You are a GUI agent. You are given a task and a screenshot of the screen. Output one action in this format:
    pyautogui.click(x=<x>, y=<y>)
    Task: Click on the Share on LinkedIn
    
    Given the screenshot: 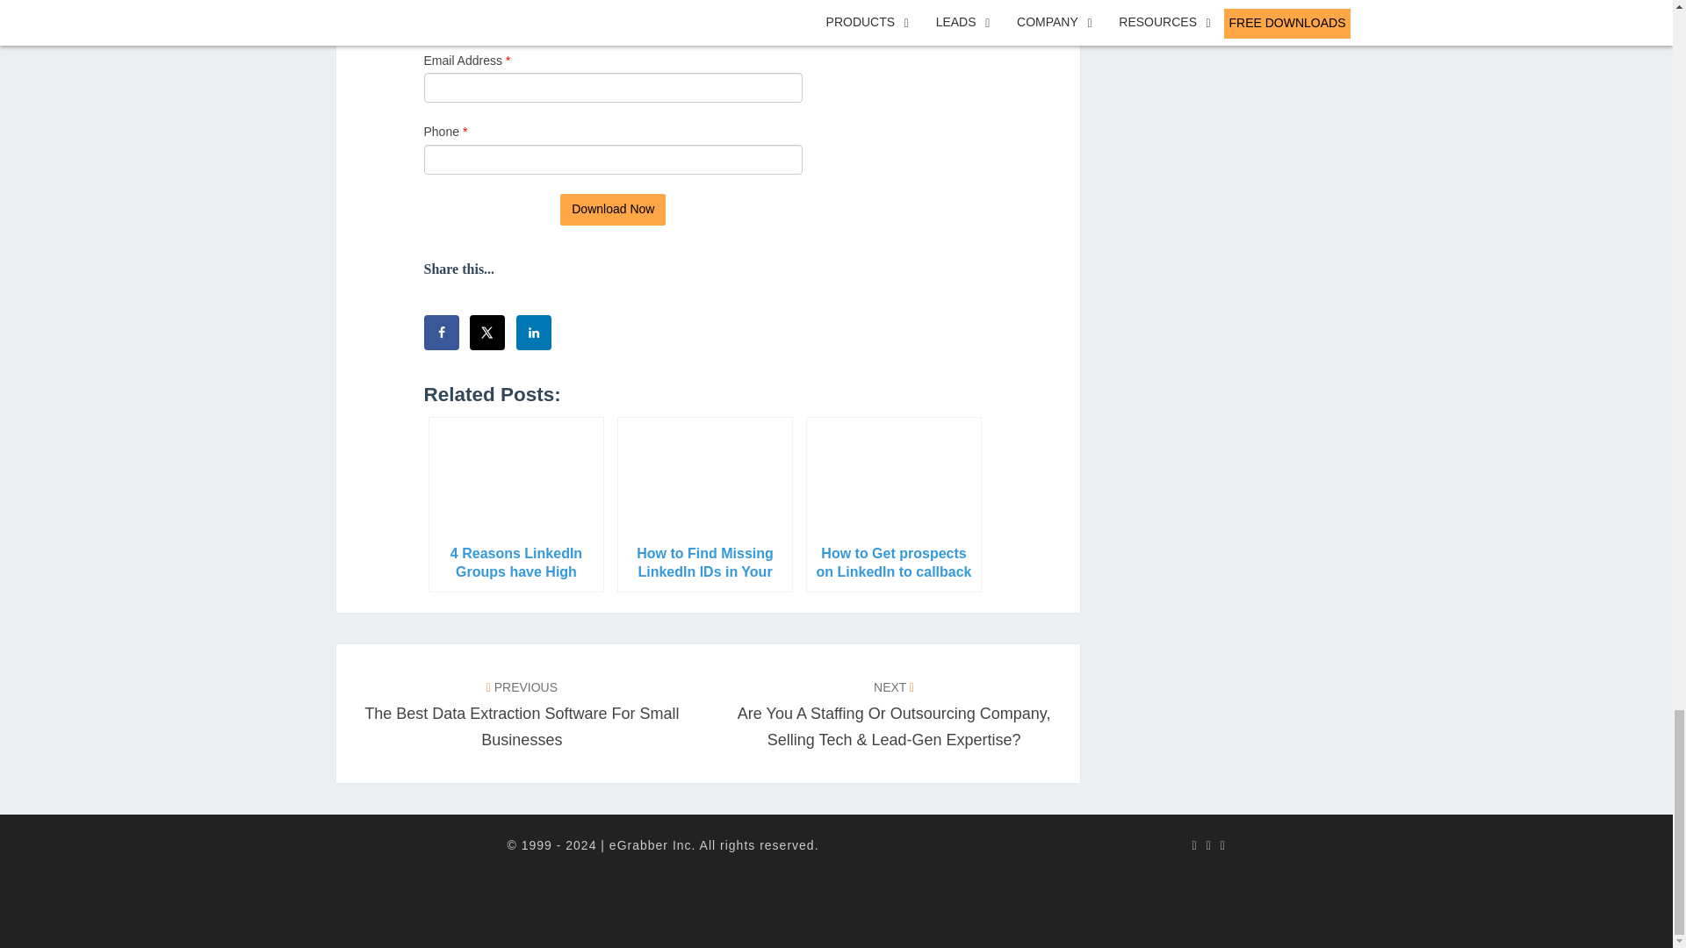 What is the action you would take?
    pyautogui.click(x=533, y=332)
    